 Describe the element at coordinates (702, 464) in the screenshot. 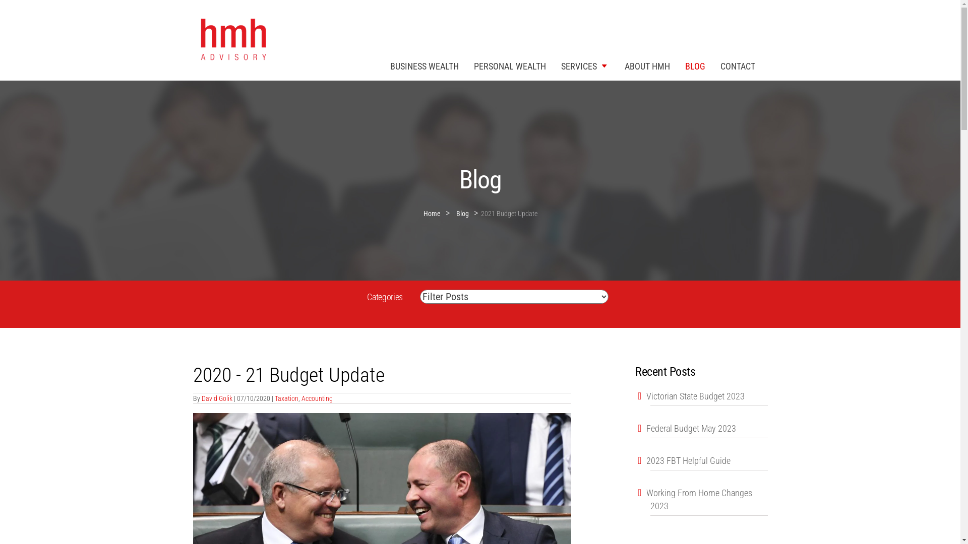

I see `2023 FBT Helpful Guide` at that location.